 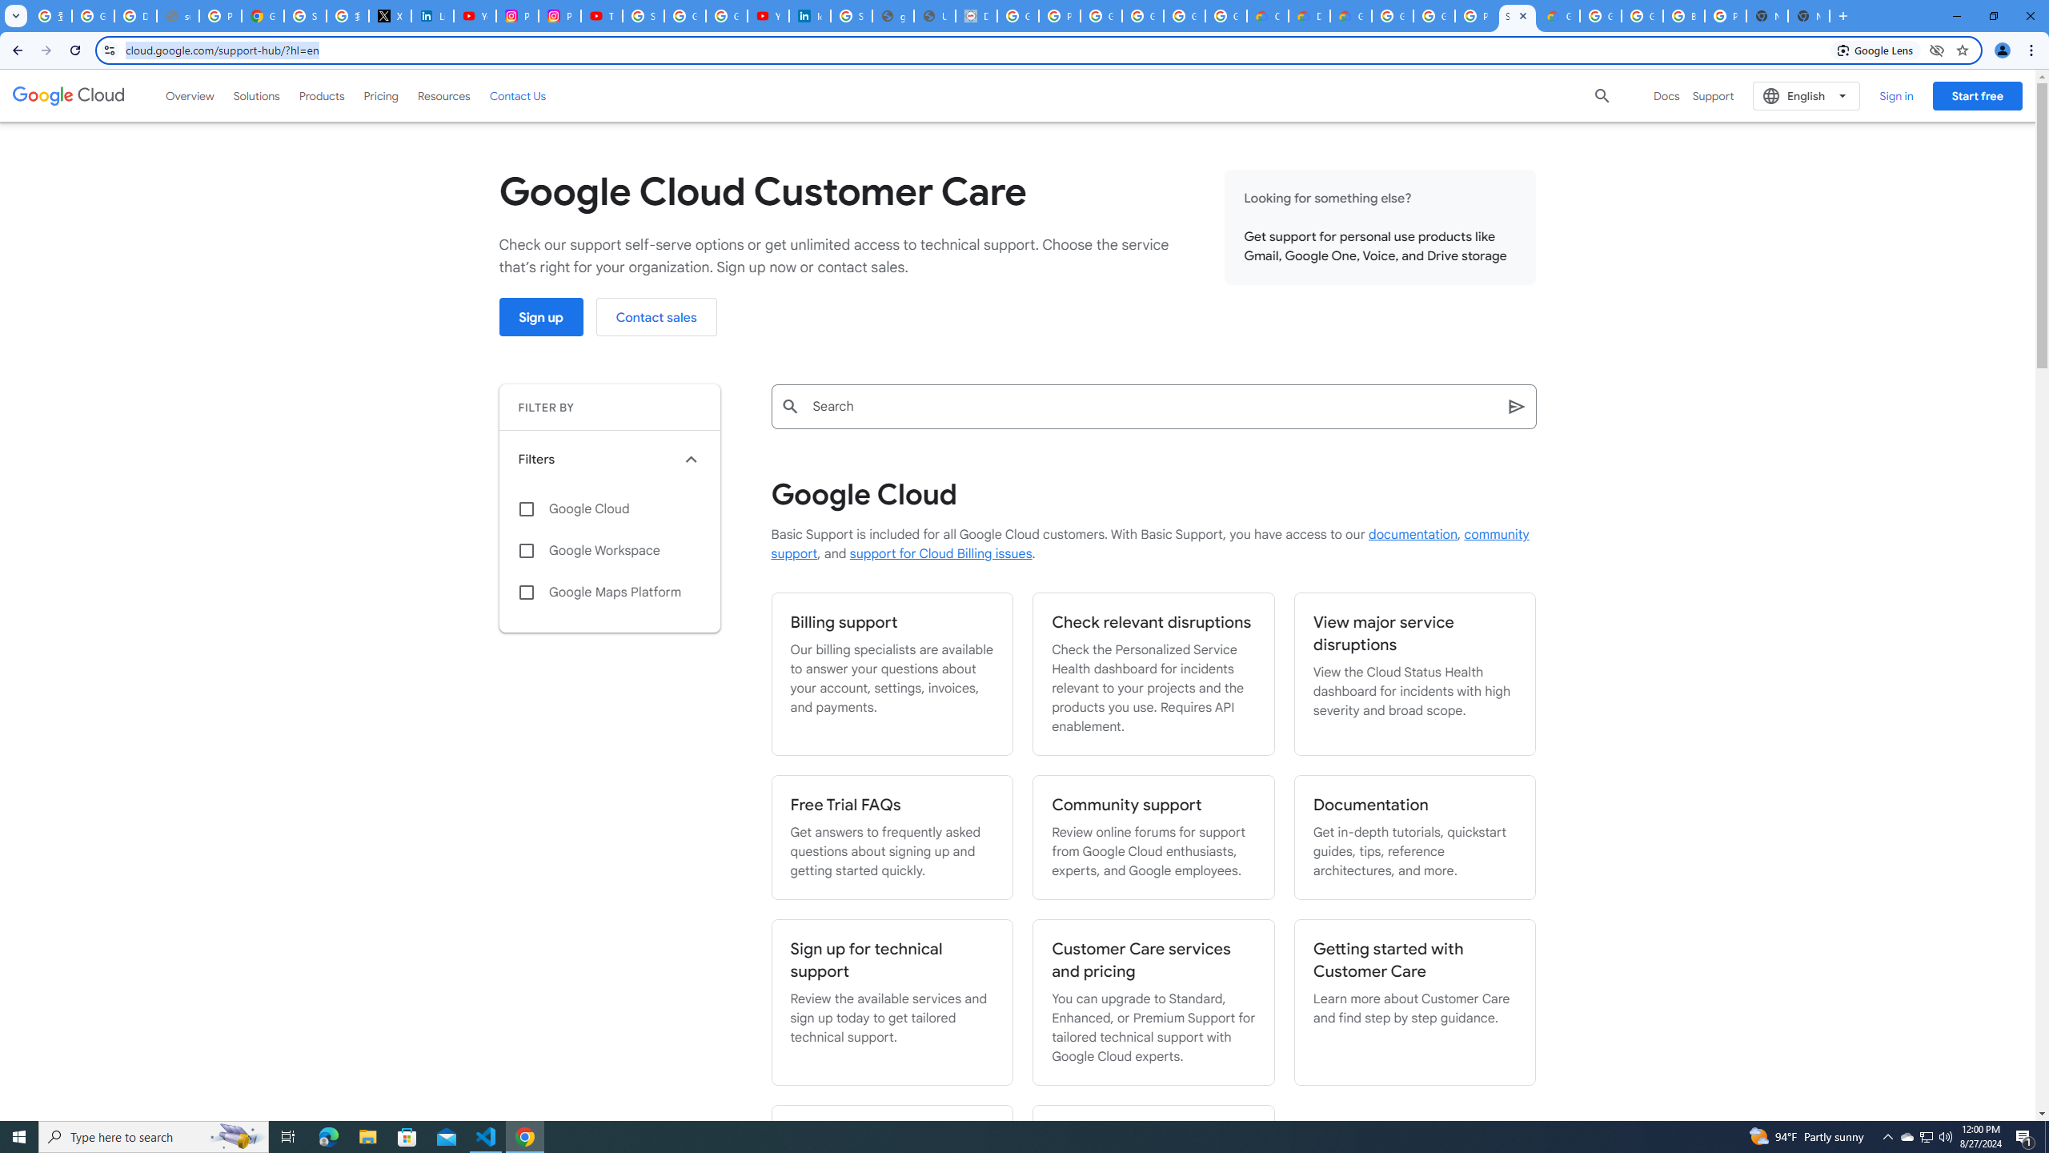 I want to click on Data Privacy Framework, so click(x=976, y=16).